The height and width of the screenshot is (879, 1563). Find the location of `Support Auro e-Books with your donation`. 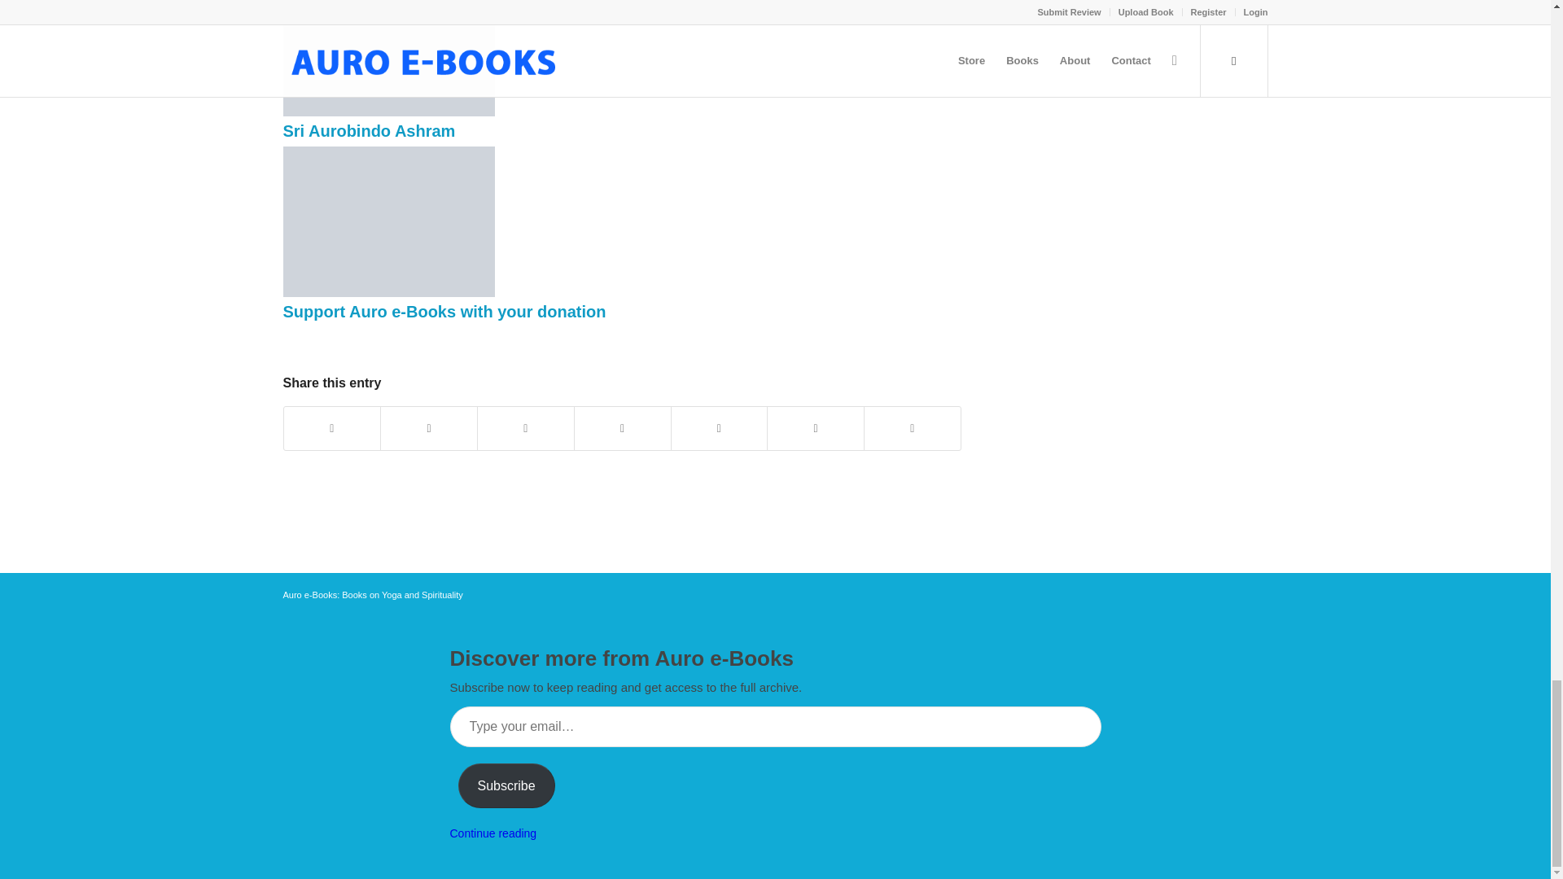

Support Auro e-Books with your donation is located at coordinates (444, 311).